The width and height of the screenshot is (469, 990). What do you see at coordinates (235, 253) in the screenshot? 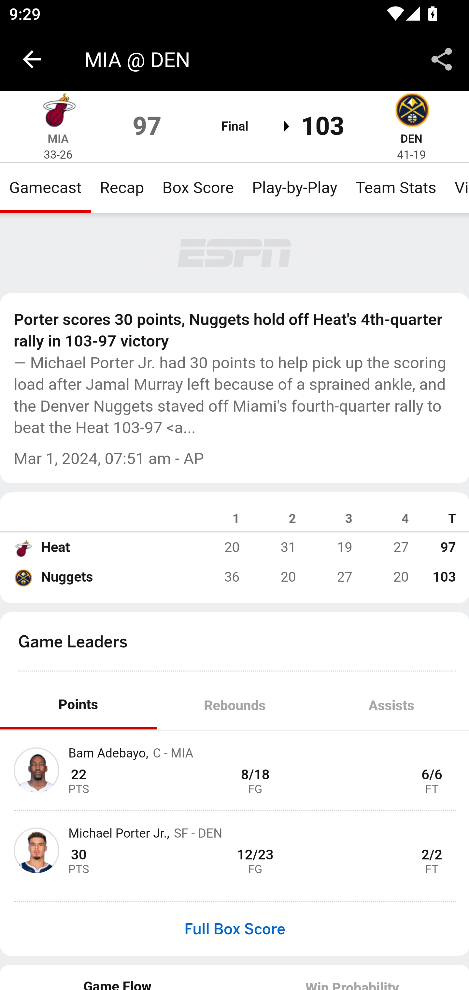
I see `Advertisement` at bounding box center [235, 253].